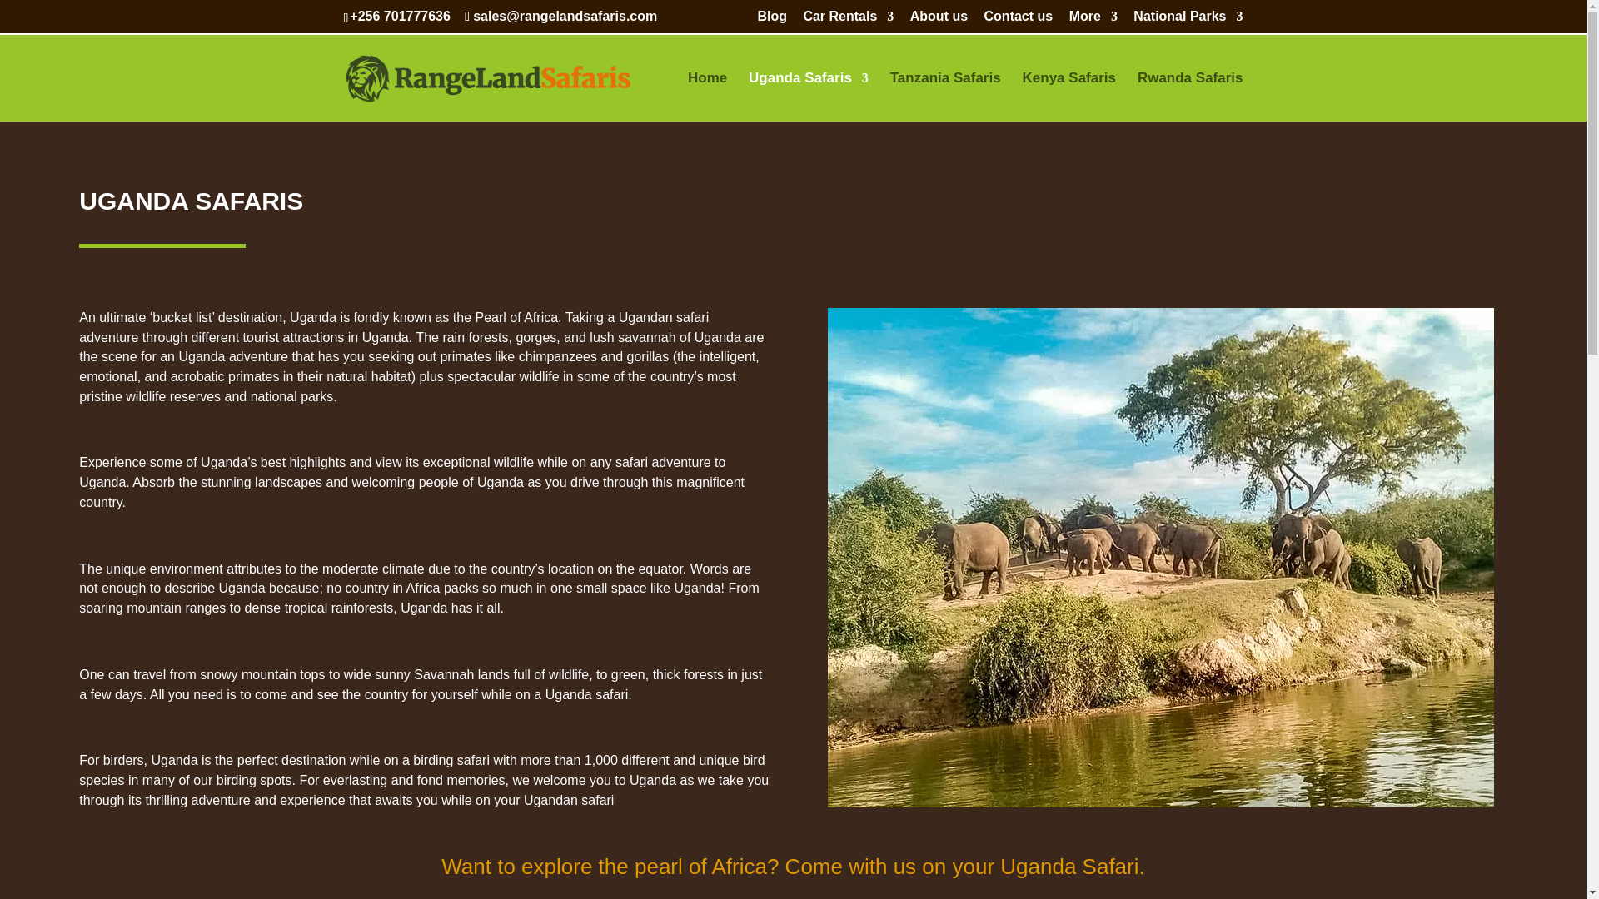  What do you see at coordinates (945, 97) in the screenshot?
I see `Tanzania Safaris` at bounding box center [945, 97].